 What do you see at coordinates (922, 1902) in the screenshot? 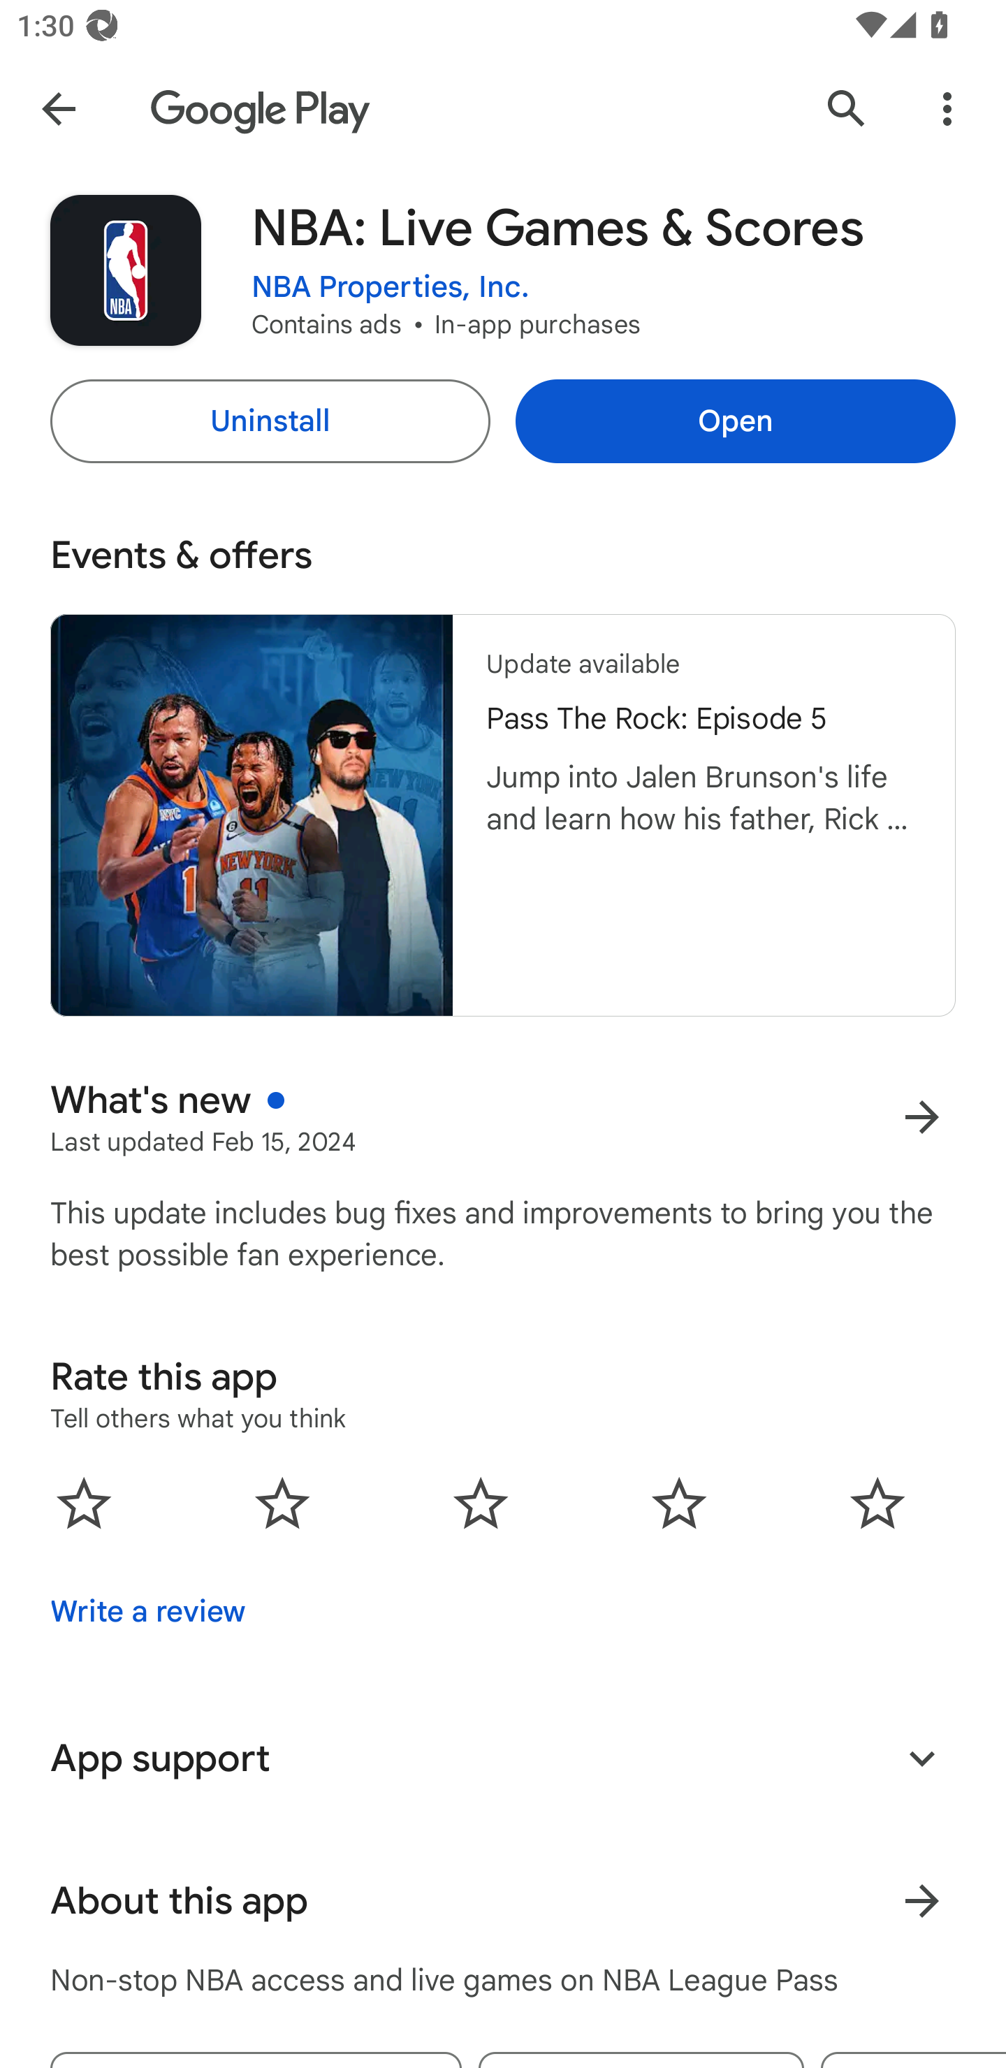
I see `Learn more About this app` at bounding box center [922, 1902].